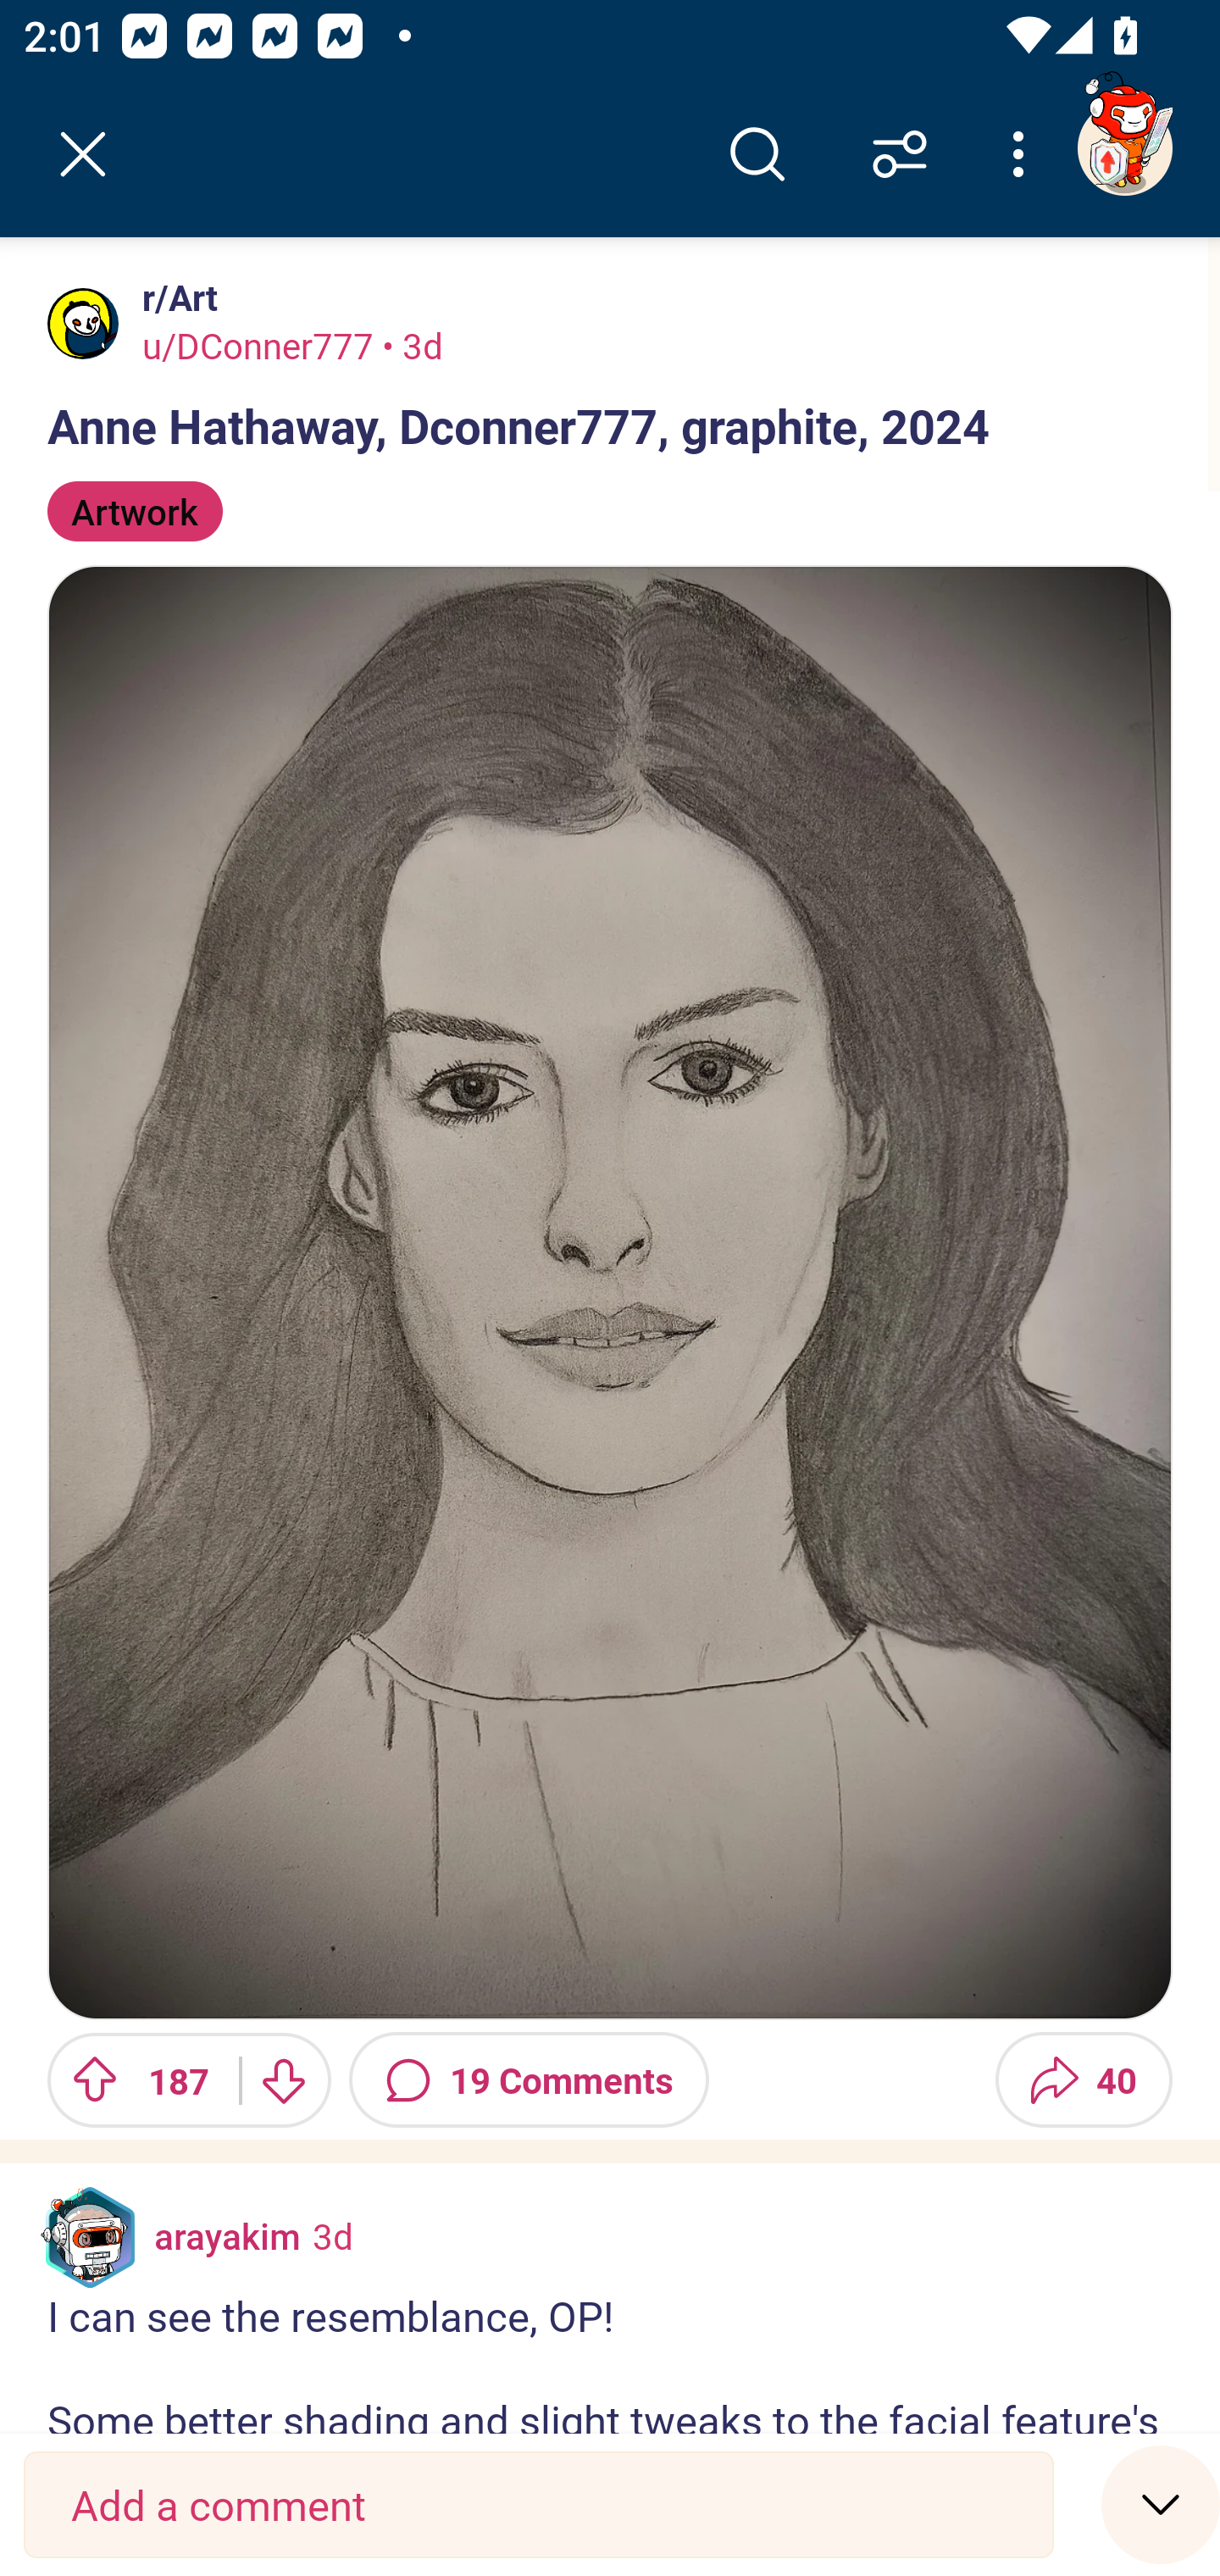  What do you see at coordinates (529, 2079) in the screenshot?
I see `19 Comments` at bounding box center [529, 2079].